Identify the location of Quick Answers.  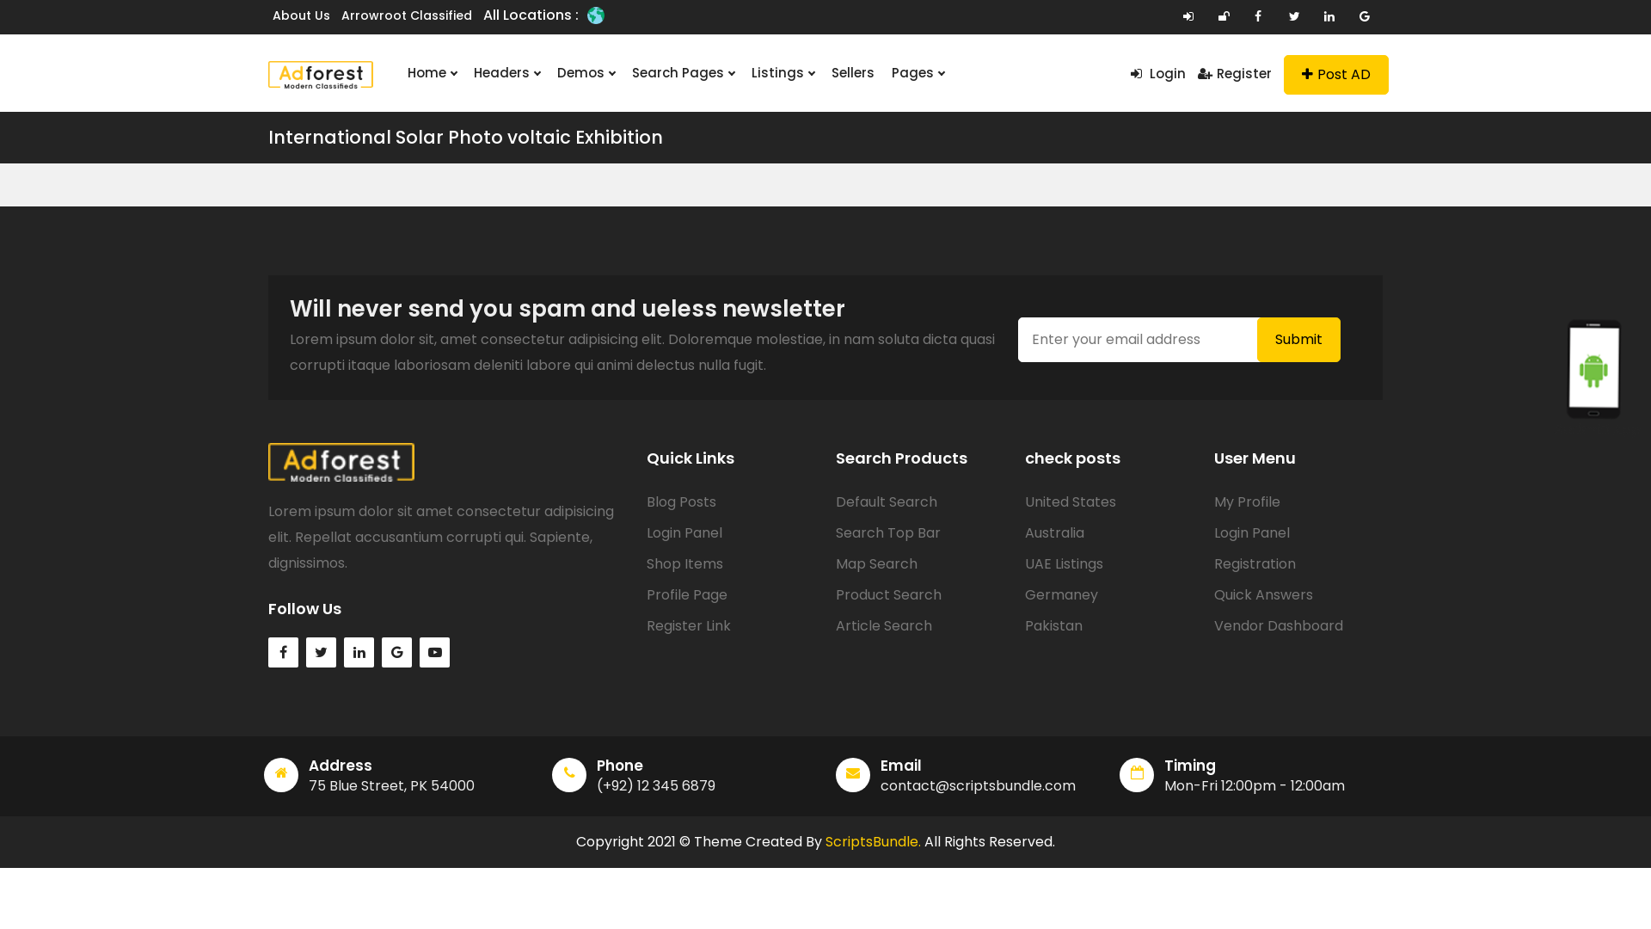
(1264, 595).